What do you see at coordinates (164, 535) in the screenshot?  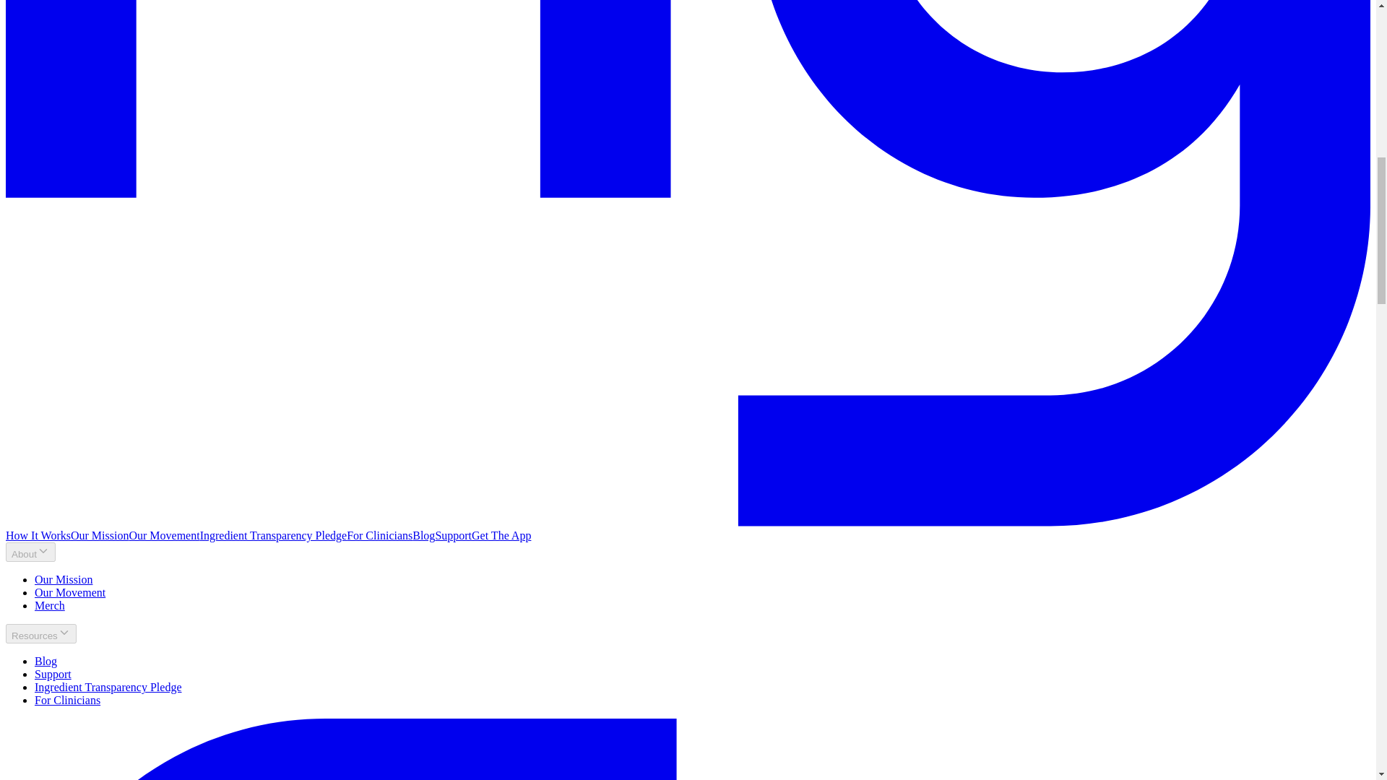 I see `Our Movement` at bounding box center [164, 535].